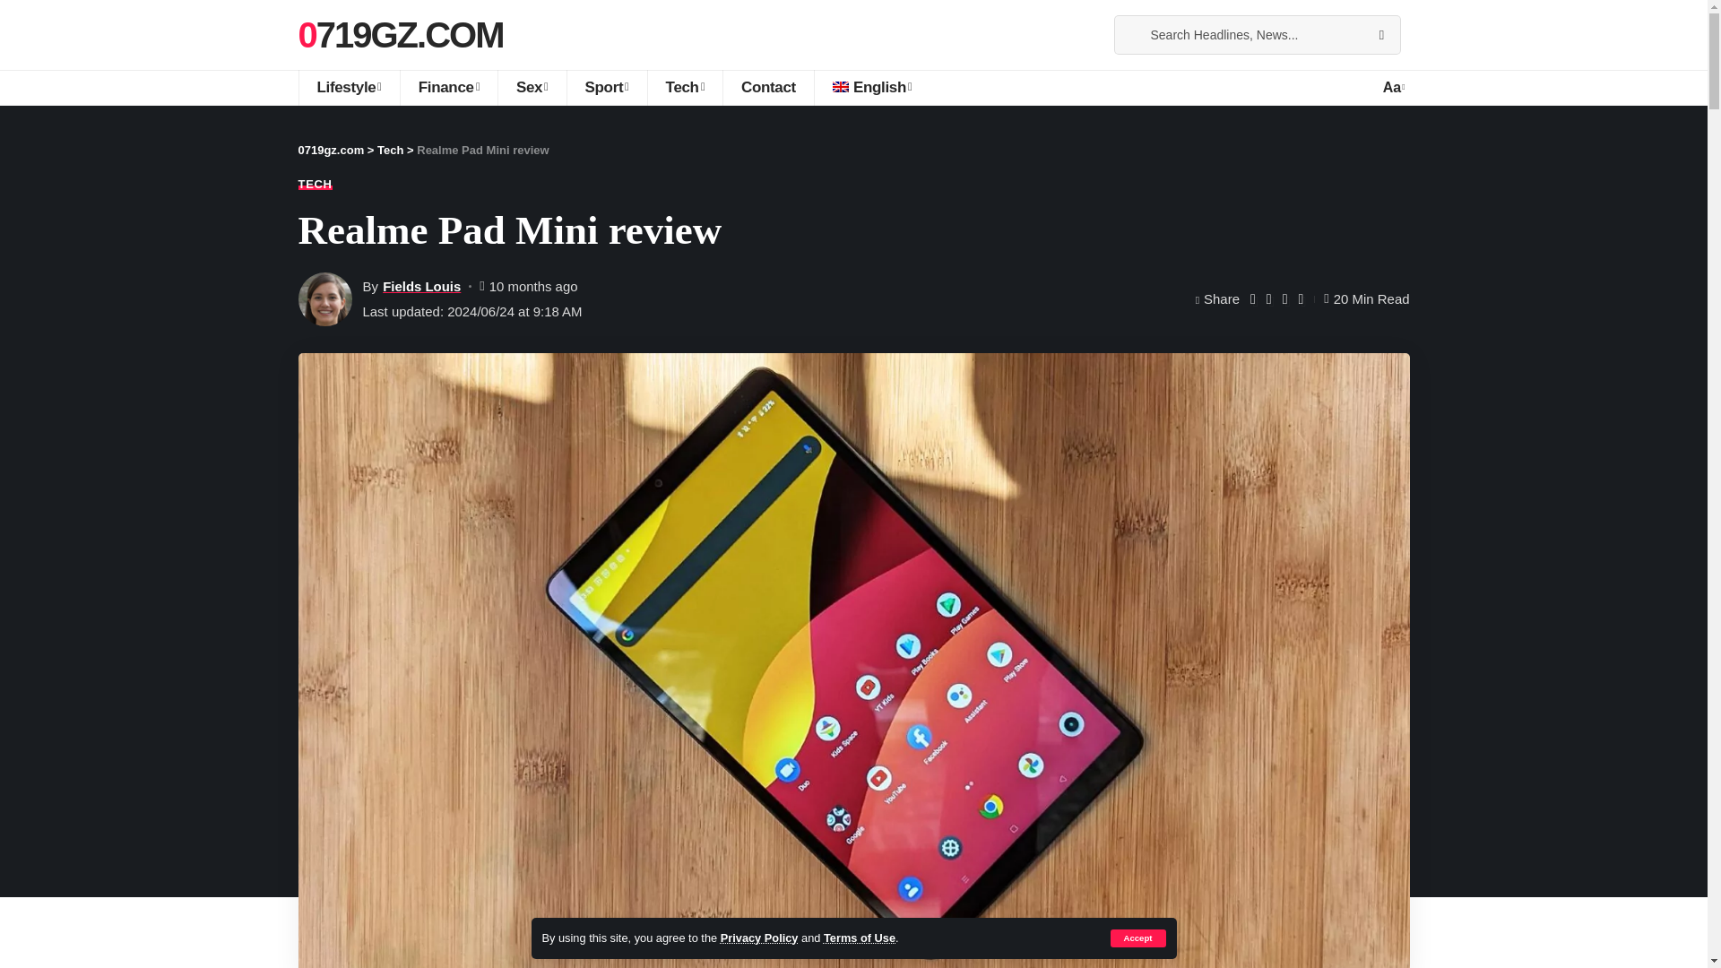 The height and width of the screenshot is (968, 1721). Describe the element at coordinates (1137, 938) in the screenshot. I see `Accept` at that location.